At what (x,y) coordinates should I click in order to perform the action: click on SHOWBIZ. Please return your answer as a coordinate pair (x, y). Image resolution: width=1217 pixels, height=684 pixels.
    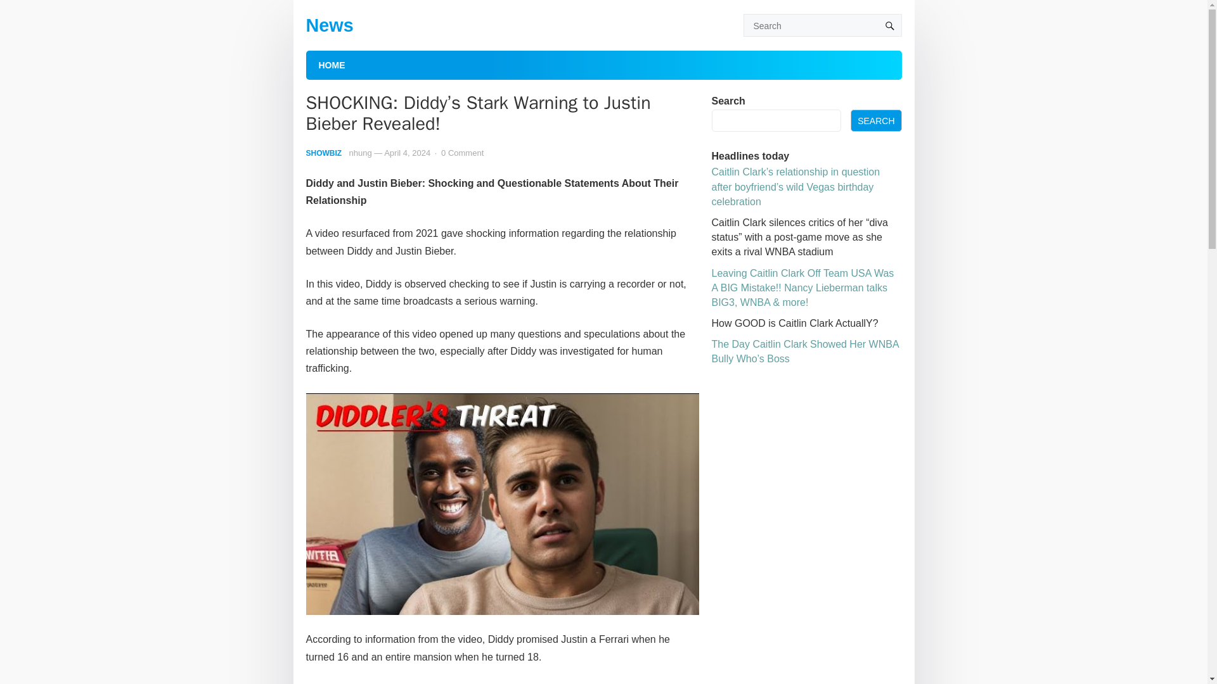
    Looking at the image, I should click on (323, 153).